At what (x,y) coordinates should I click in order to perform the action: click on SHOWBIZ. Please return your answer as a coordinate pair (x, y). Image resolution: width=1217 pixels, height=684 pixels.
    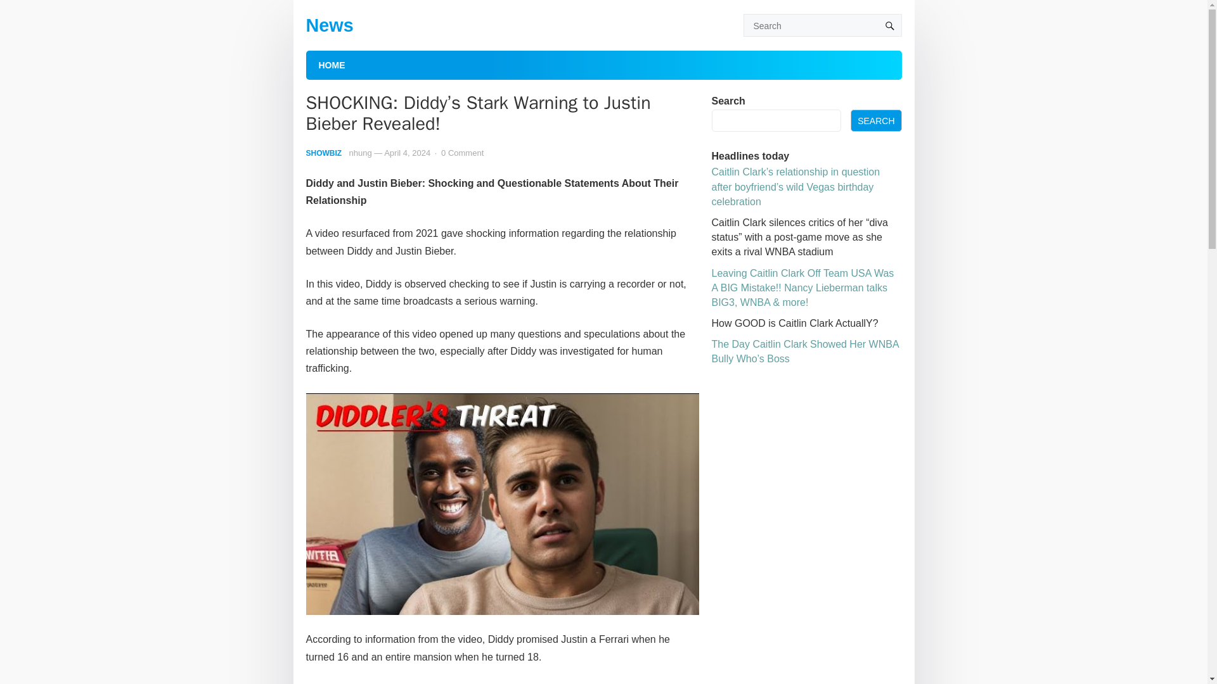
    Looking at the image, I should click on (323, 153).